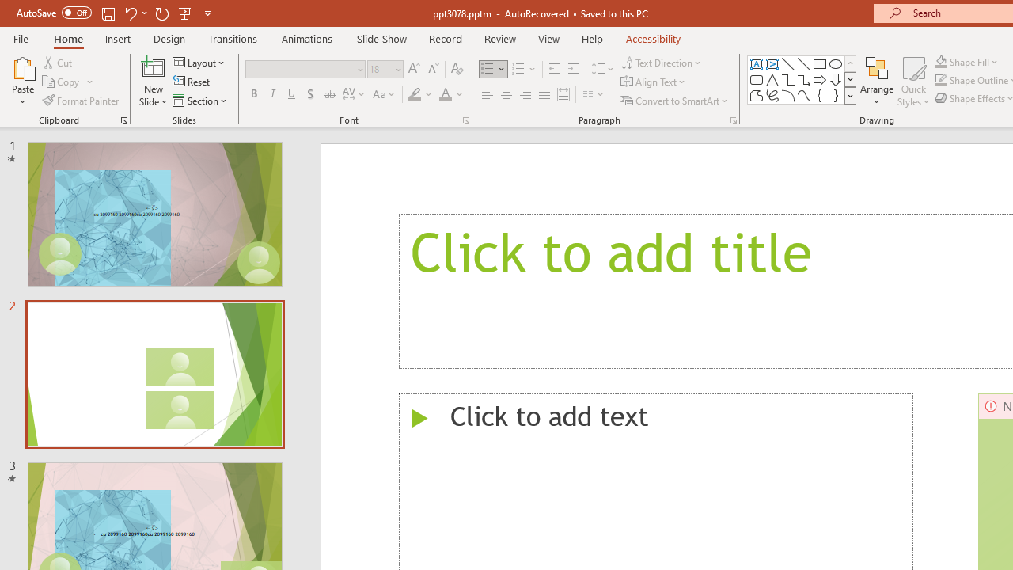 The height and width of the screenshot is (570, 1013). What do you see at coordinates (836, 95) in the screenshot?
I see `Right Brace` at bounding box center [836, 95].